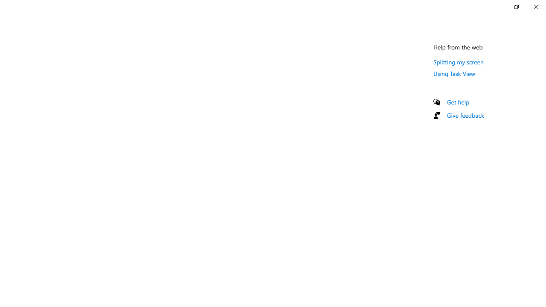  What do you see at coordinates (458, 102) in the screenshot?
I see `Get help` at bounding box center [458, 102].